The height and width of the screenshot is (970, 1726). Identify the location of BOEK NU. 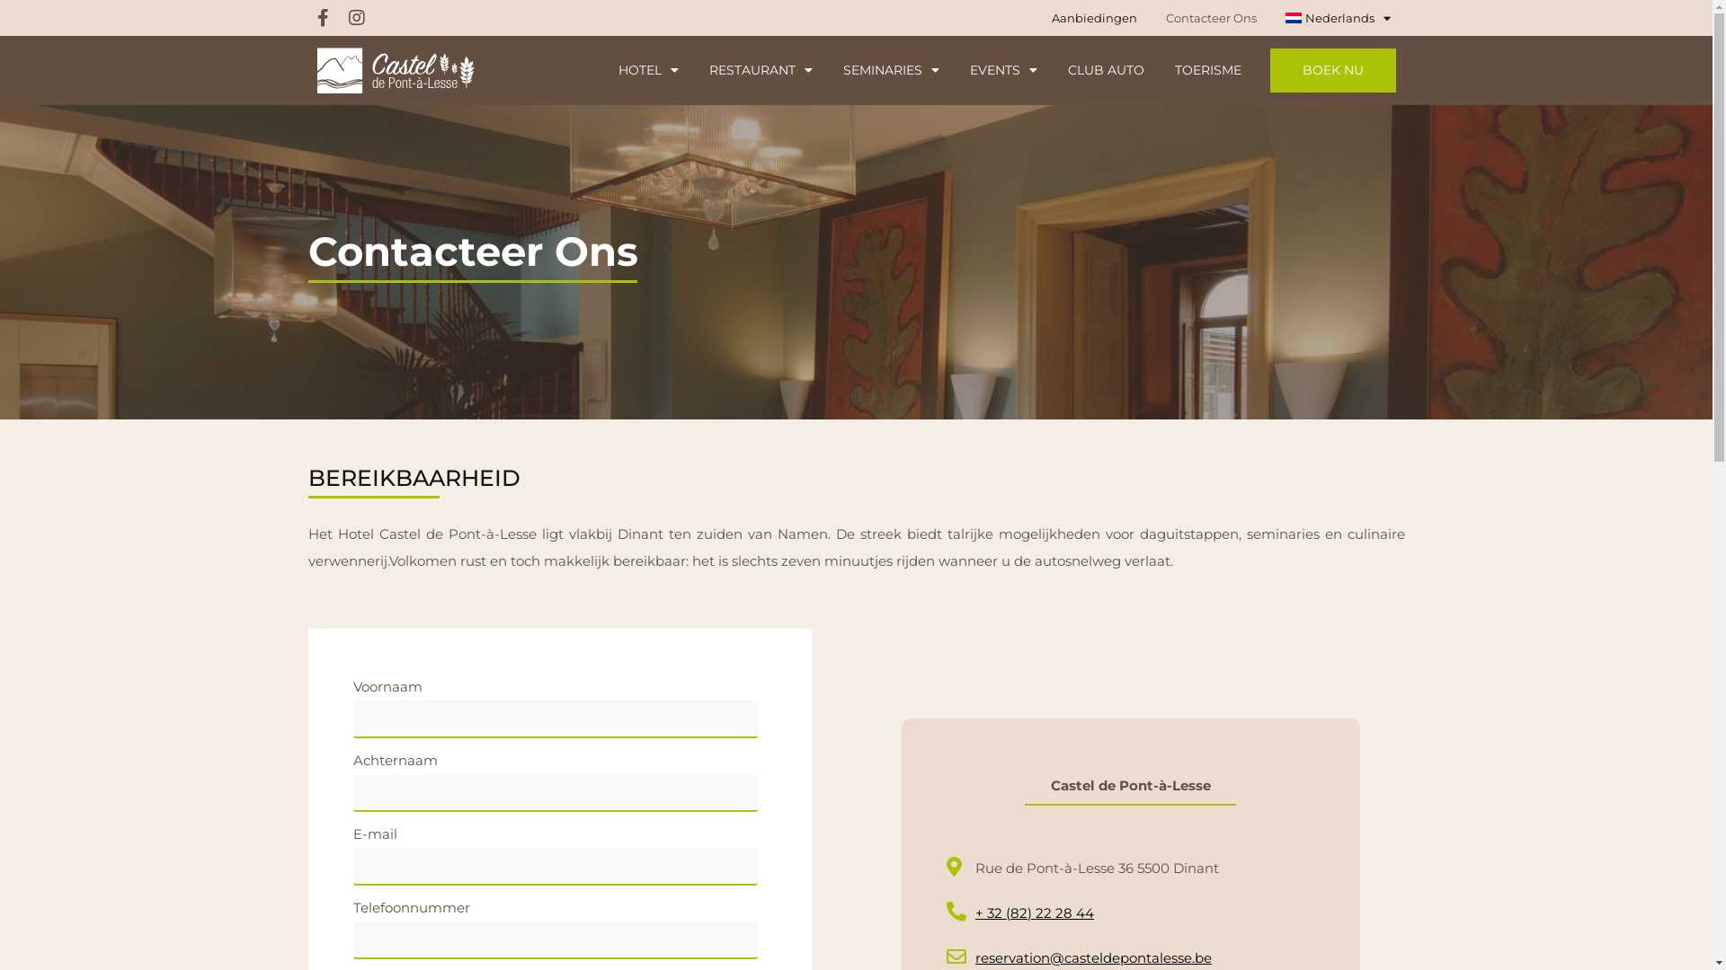
(1332, 70).